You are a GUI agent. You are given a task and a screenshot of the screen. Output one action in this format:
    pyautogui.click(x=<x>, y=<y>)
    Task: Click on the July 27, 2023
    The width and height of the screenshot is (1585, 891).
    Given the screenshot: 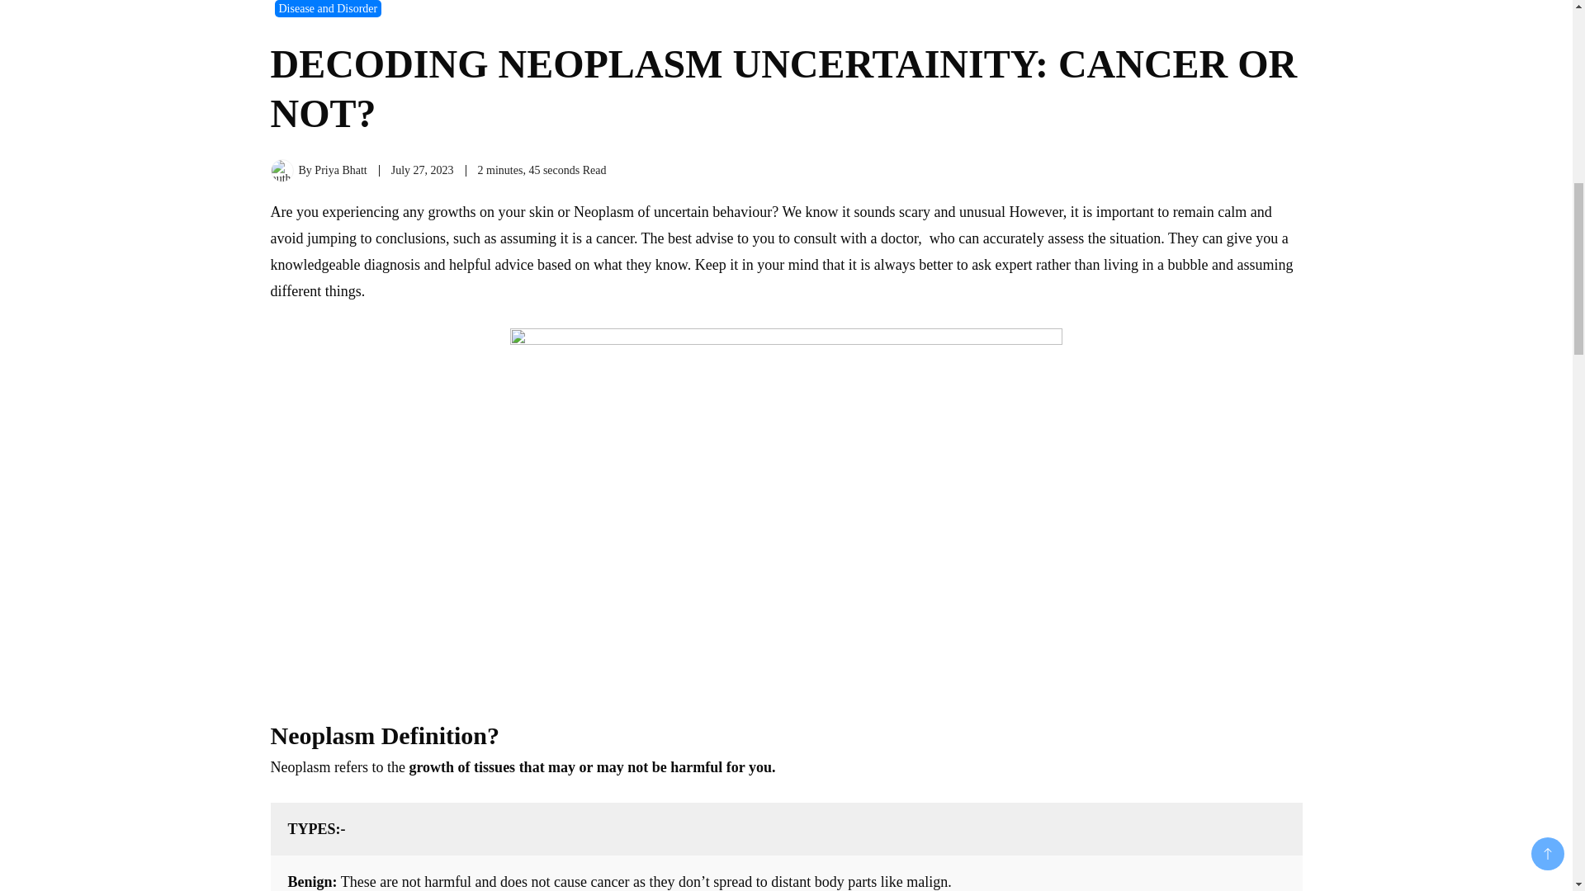 What is the action you would take?
    pyautogui.click(x=423, y=170)
    